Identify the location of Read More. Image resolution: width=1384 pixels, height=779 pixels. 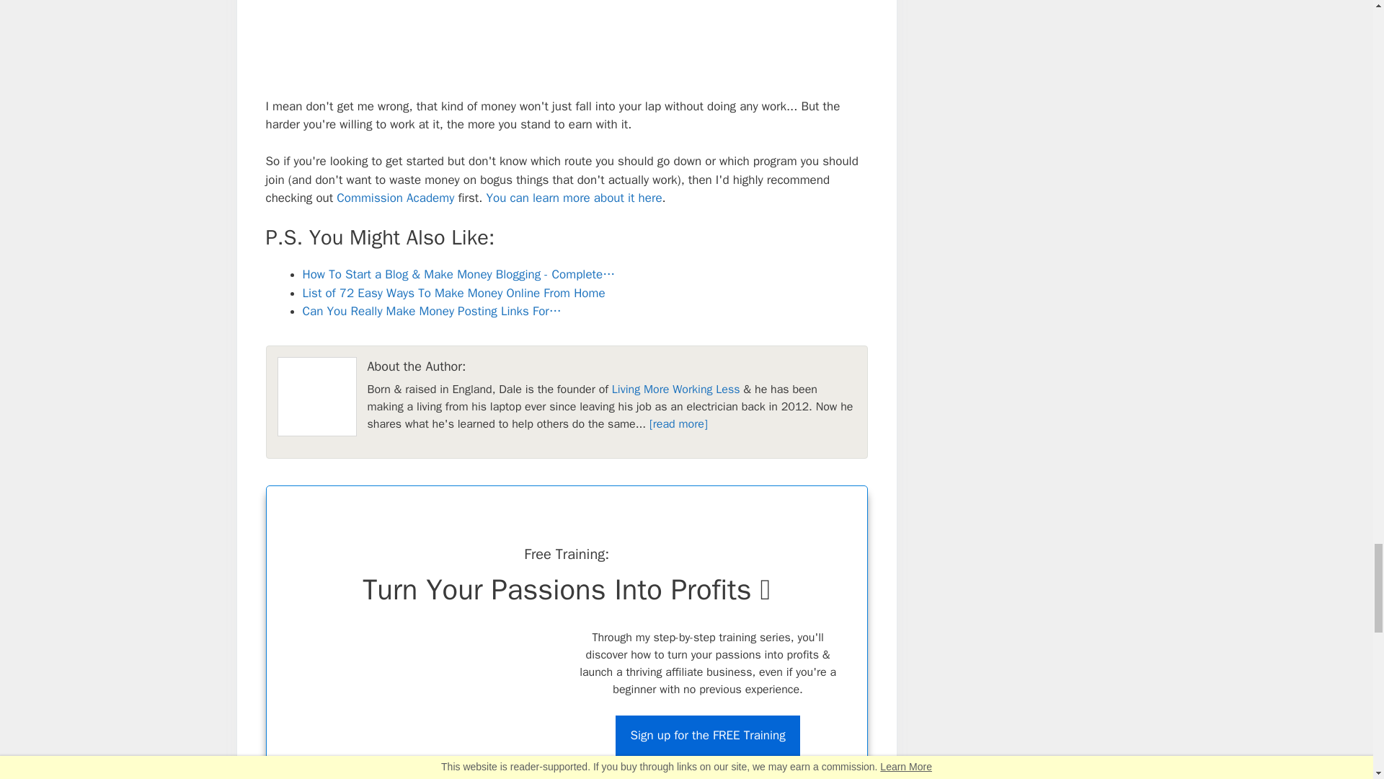
(678, 424).